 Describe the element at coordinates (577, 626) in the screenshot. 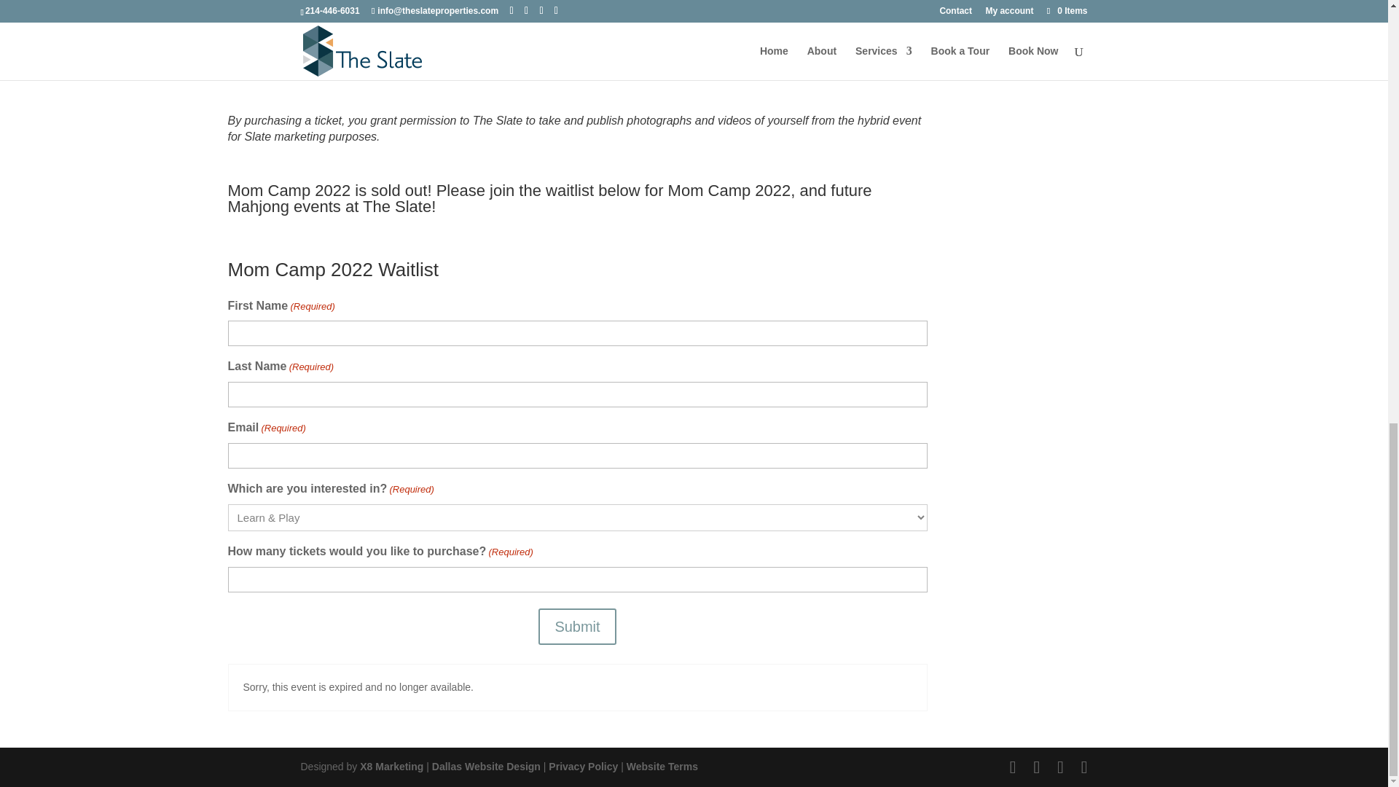

I see `Submit` at that location.